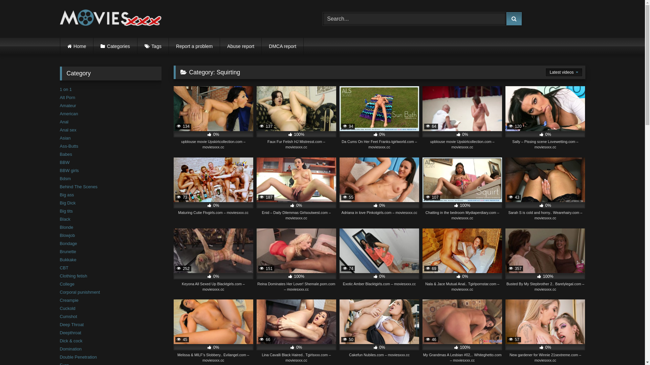 This screenshot has height=365, width=650. I want to click on College, so click(67, 284).